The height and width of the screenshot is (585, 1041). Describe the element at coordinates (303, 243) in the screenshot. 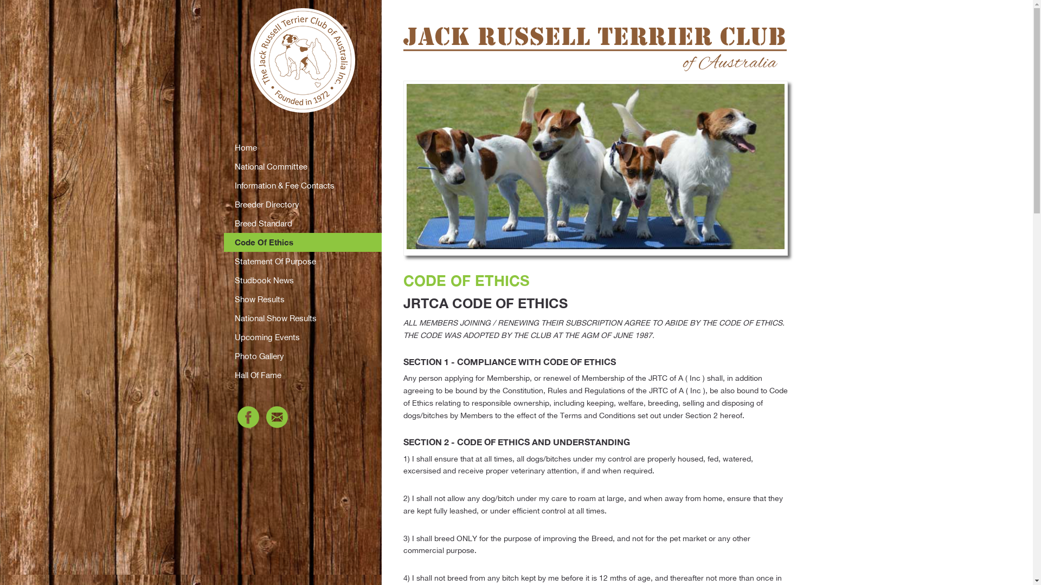

I see `Code Of Ethics` at that location.